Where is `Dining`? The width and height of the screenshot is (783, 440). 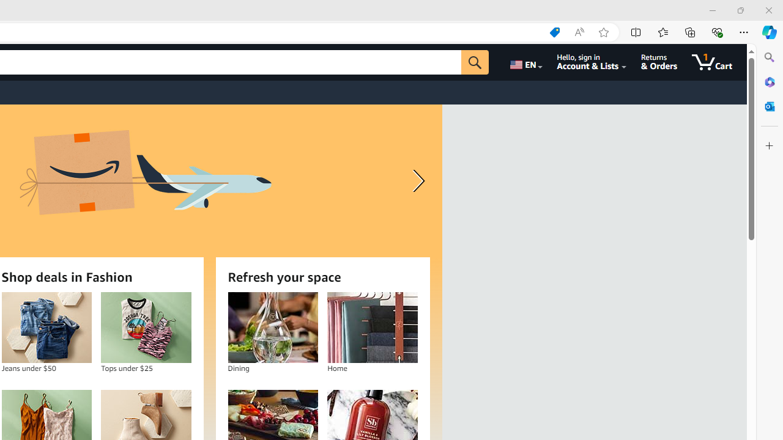 Dining is located at coordinates (273, 328).